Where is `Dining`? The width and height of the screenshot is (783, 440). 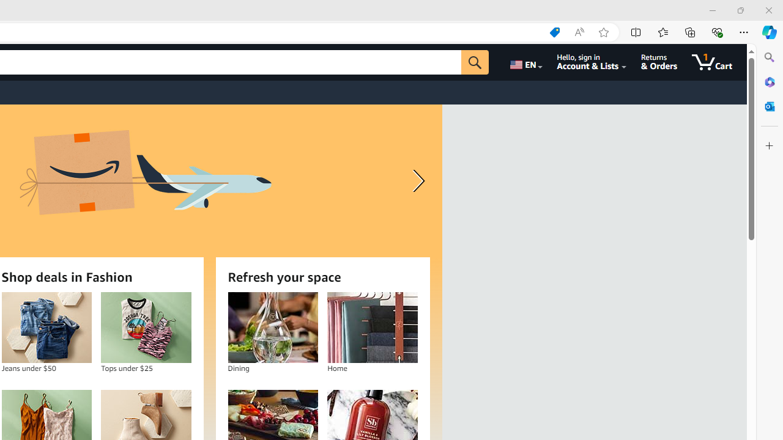 Dining is located at coordinates (273, 328).